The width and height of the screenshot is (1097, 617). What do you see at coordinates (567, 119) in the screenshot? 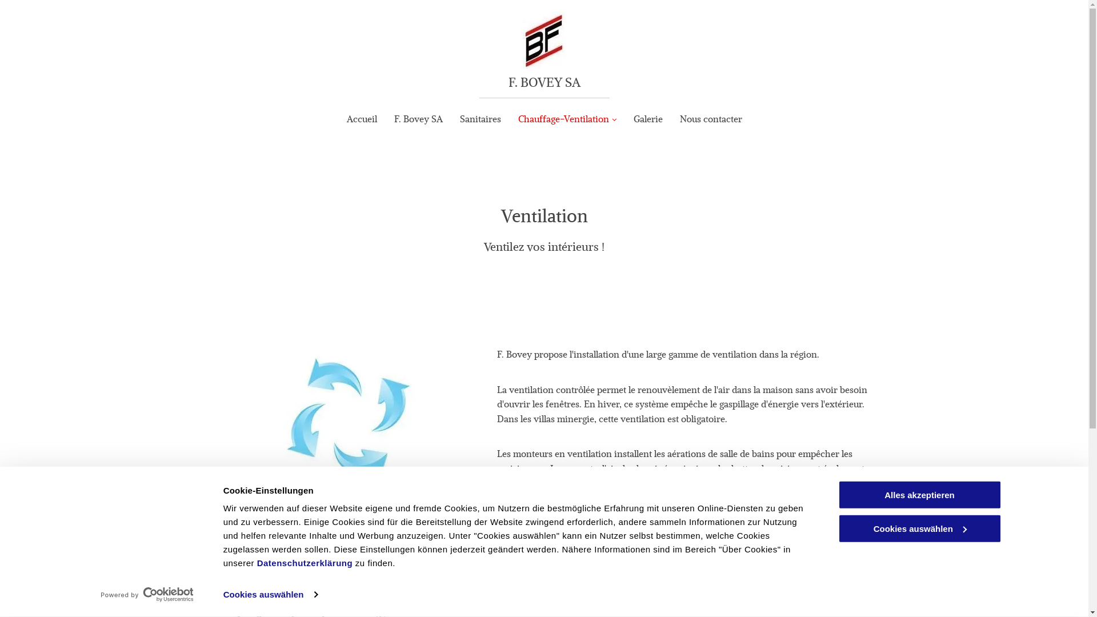
I see `Chauffage-Ventilation` at bounding box center [567, 119].